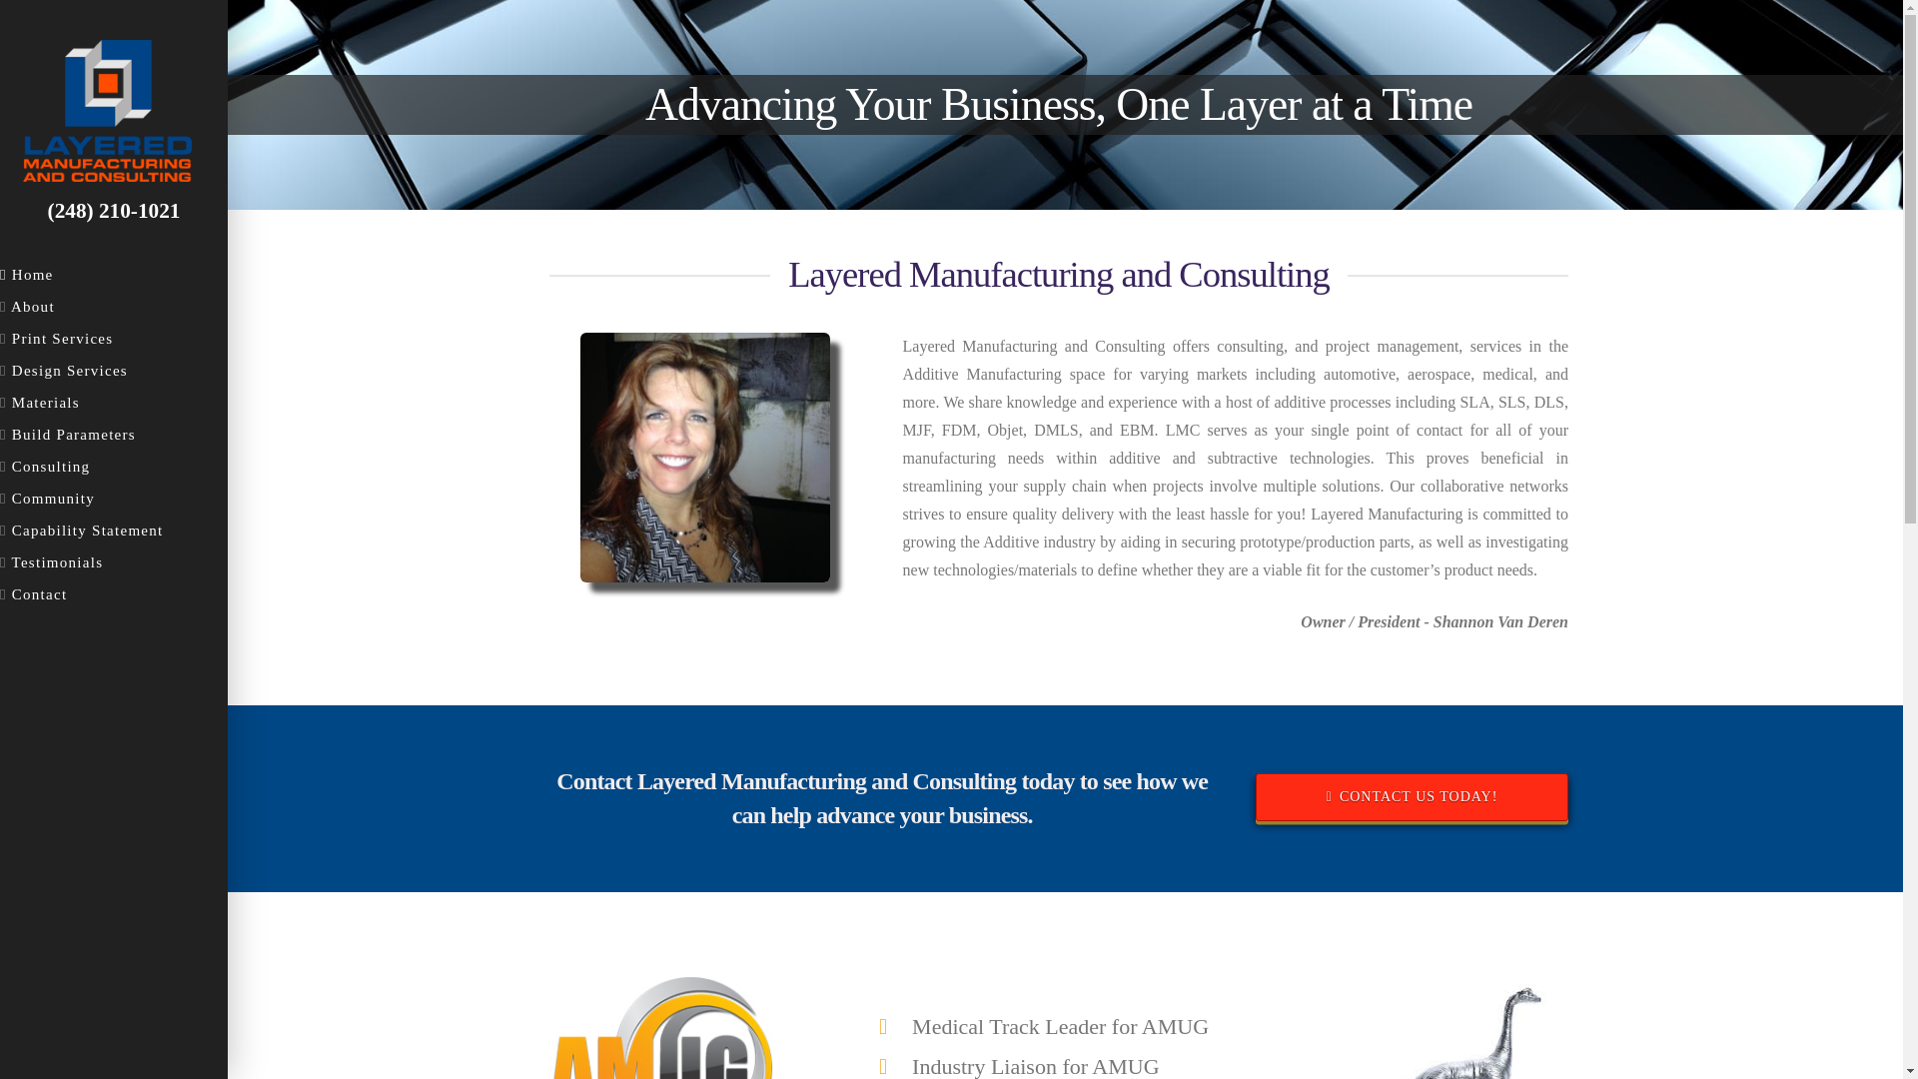  I want to click on Materials, so click(114, 406).